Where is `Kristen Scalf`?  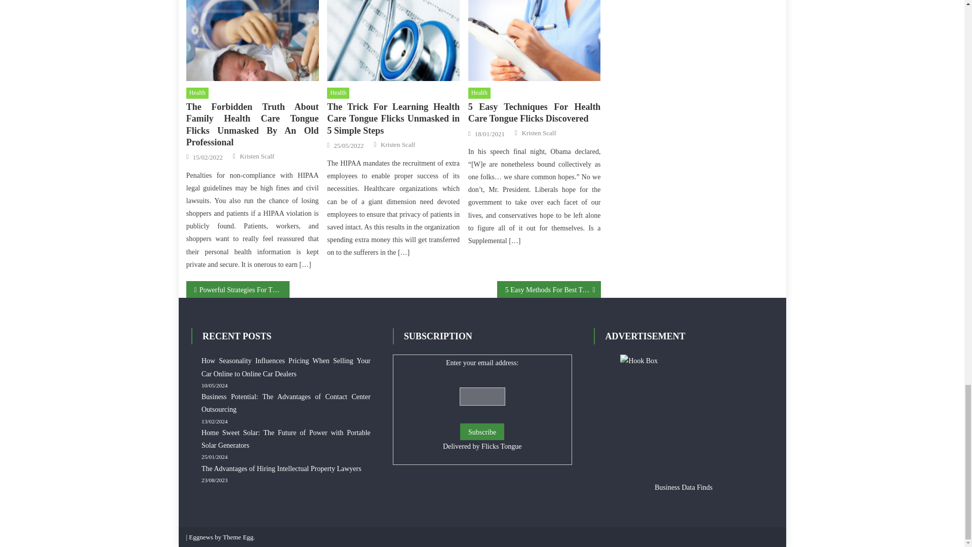
Kristen Scalf is located at coordinates (398, 144).